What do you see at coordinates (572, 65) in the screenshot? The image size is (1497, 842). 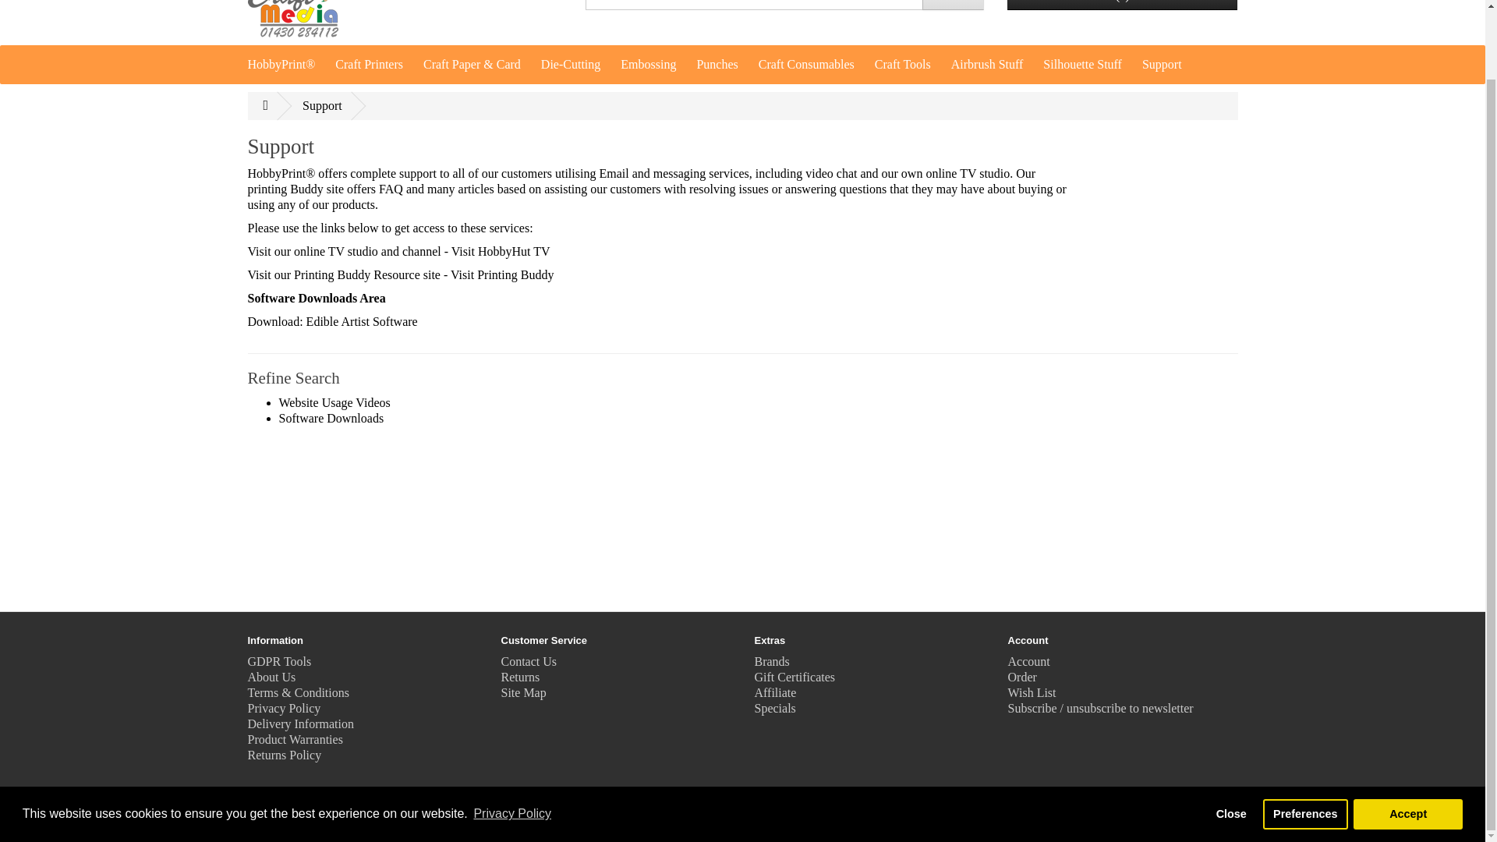 I see `Die-Cutting` at bounding box center [572, 65].